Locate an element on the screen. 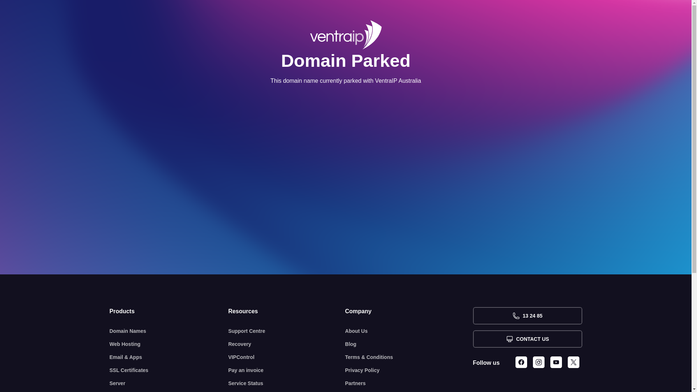 This screenshot has height=392, width=697. Terms & Conditions is located at coordinates (409, 357).